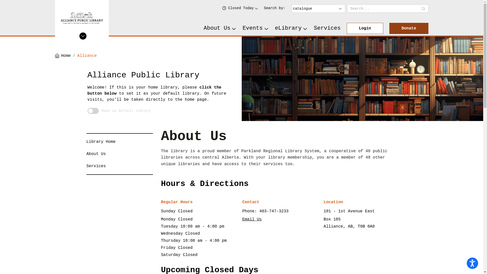 Image resolution: width=487 pixels, height=274 pixels. Describe the element at coordinates (96, 154) in the screenshot. I see `About Us` at that location.